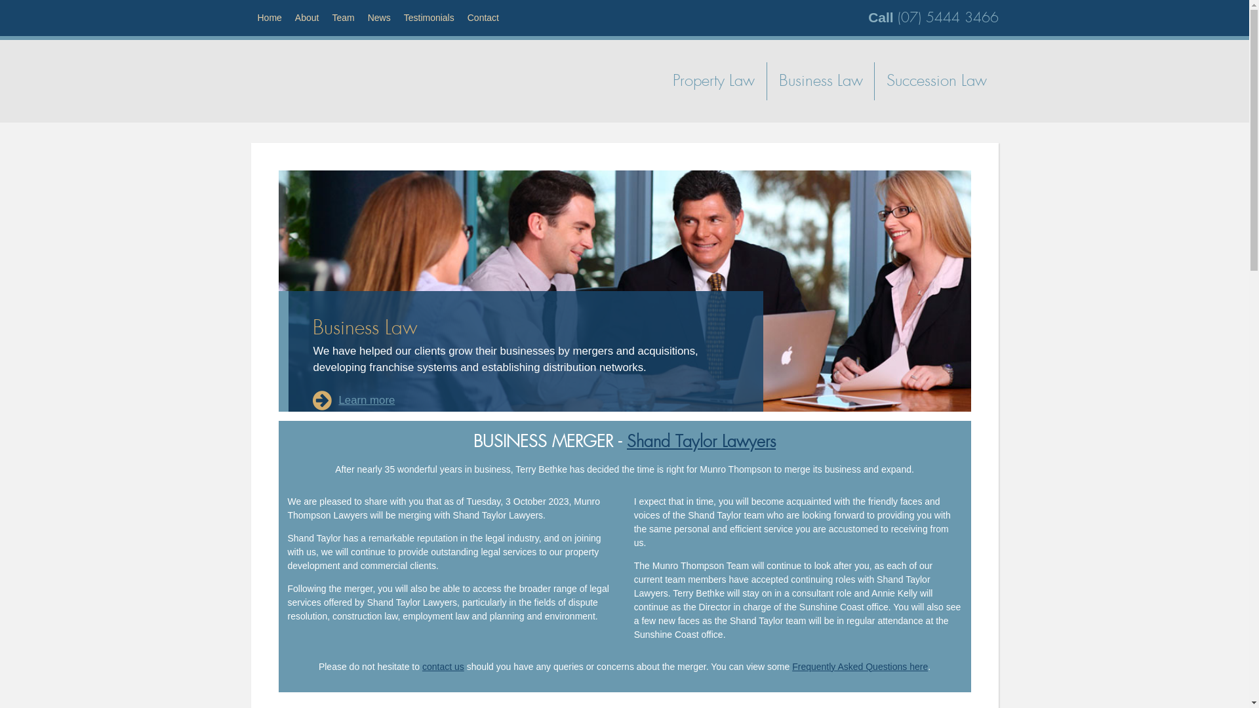 The width and height of the screenshot is (1259, 708). I want to click on Learn more, so click(354, 401).